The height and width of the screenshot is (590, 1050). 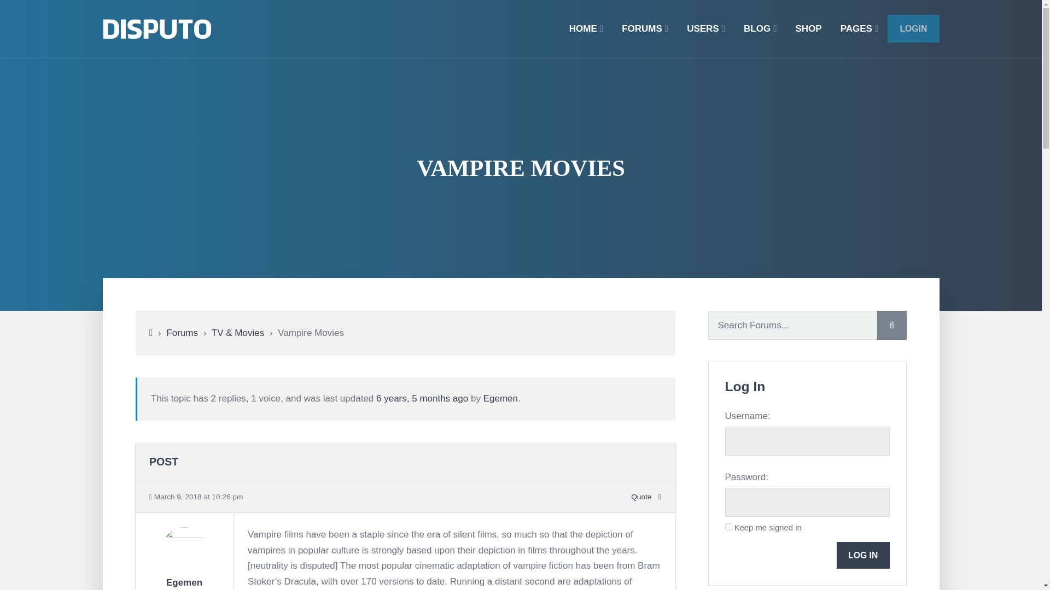 What do you see at coordinates (500, 398) in the screenshot?
I see `View Egemen's profile` at bounding box center [500, 398].